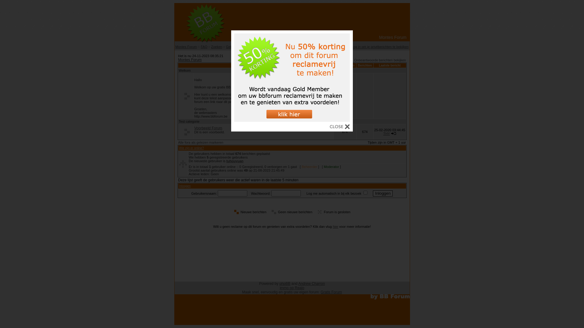  I want to click on Gratis Forum, so click(331, 292).